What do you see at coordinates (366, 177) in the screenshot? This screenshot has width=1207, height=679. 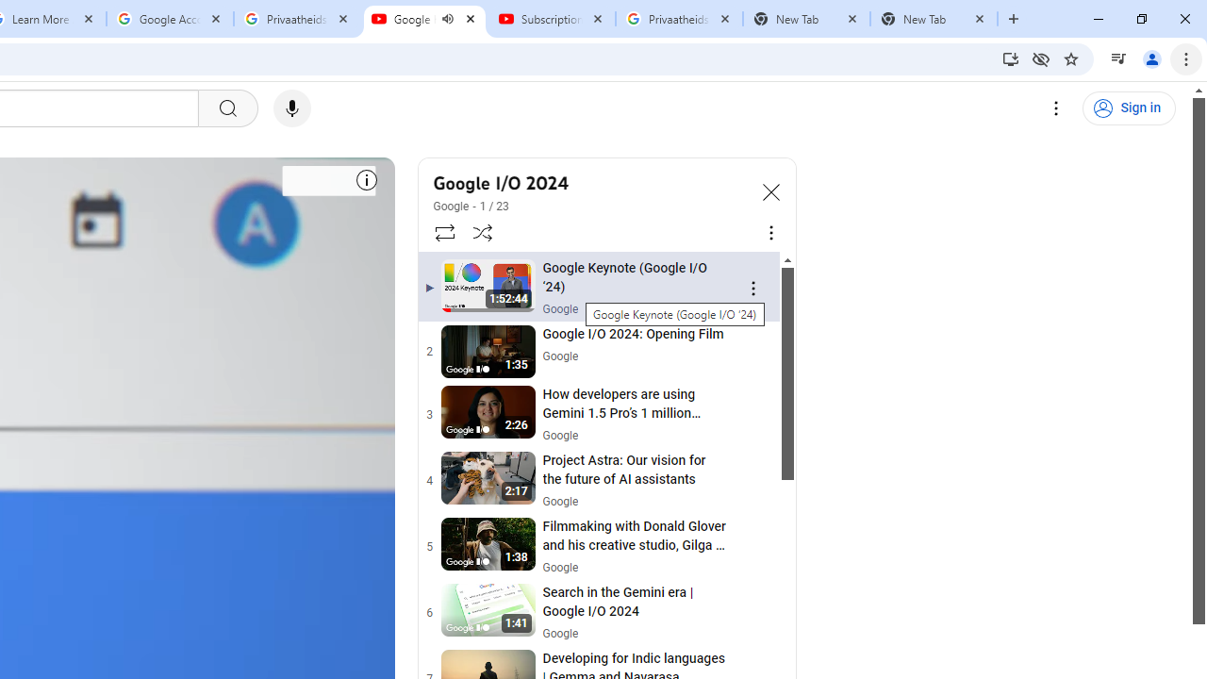 I see `Show cards` at bounding box center [366, 177].